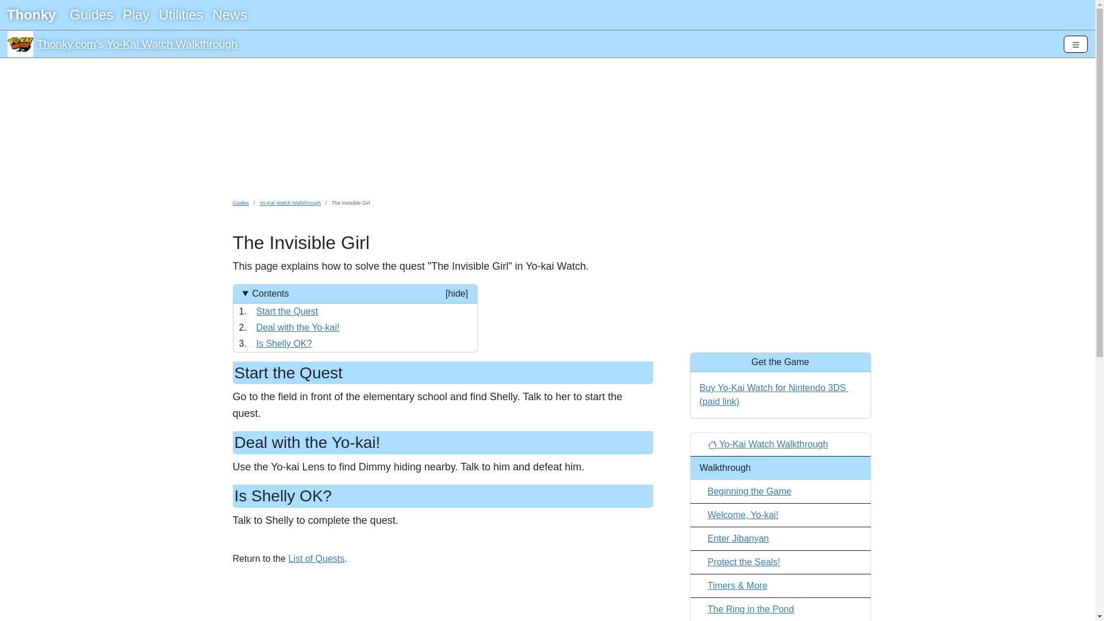 This screenshot has height=621, width=1104. Describe the element at coordinates (31, 15) in the screenshot. I see `Thonky` at that location.